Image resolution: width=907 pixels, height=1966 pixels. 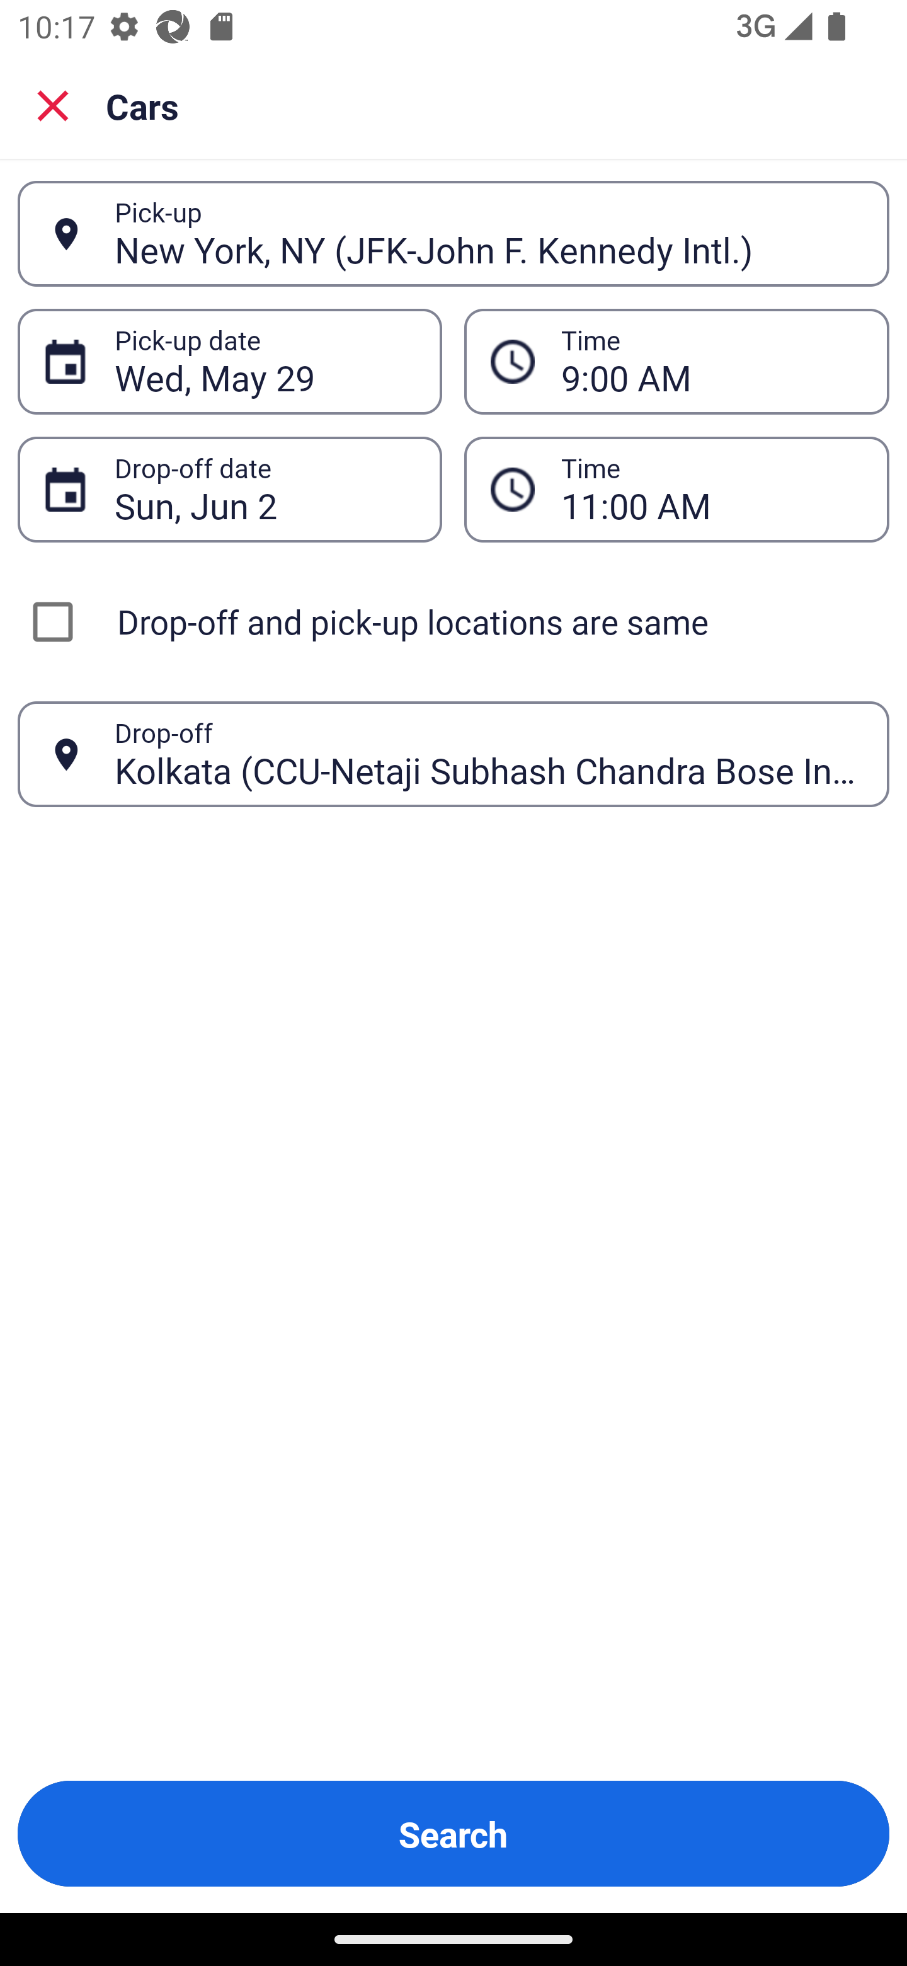 What do you see at coordinates (676, 489) in the screenshot?
I see `11:00 AM` at bounding box center [676, 489].